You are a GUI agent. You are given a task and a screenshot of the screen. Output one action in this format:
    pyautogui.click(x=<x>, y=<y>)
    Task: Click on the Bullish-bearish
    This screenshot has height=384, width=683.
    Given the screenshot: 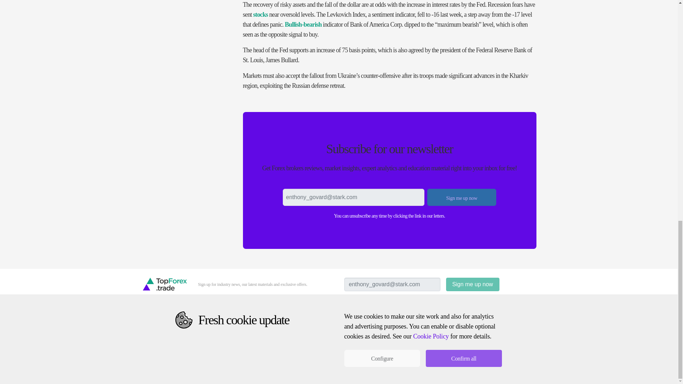 What is the action you would take?
    pyautogui.click(x=303, y=24)
    